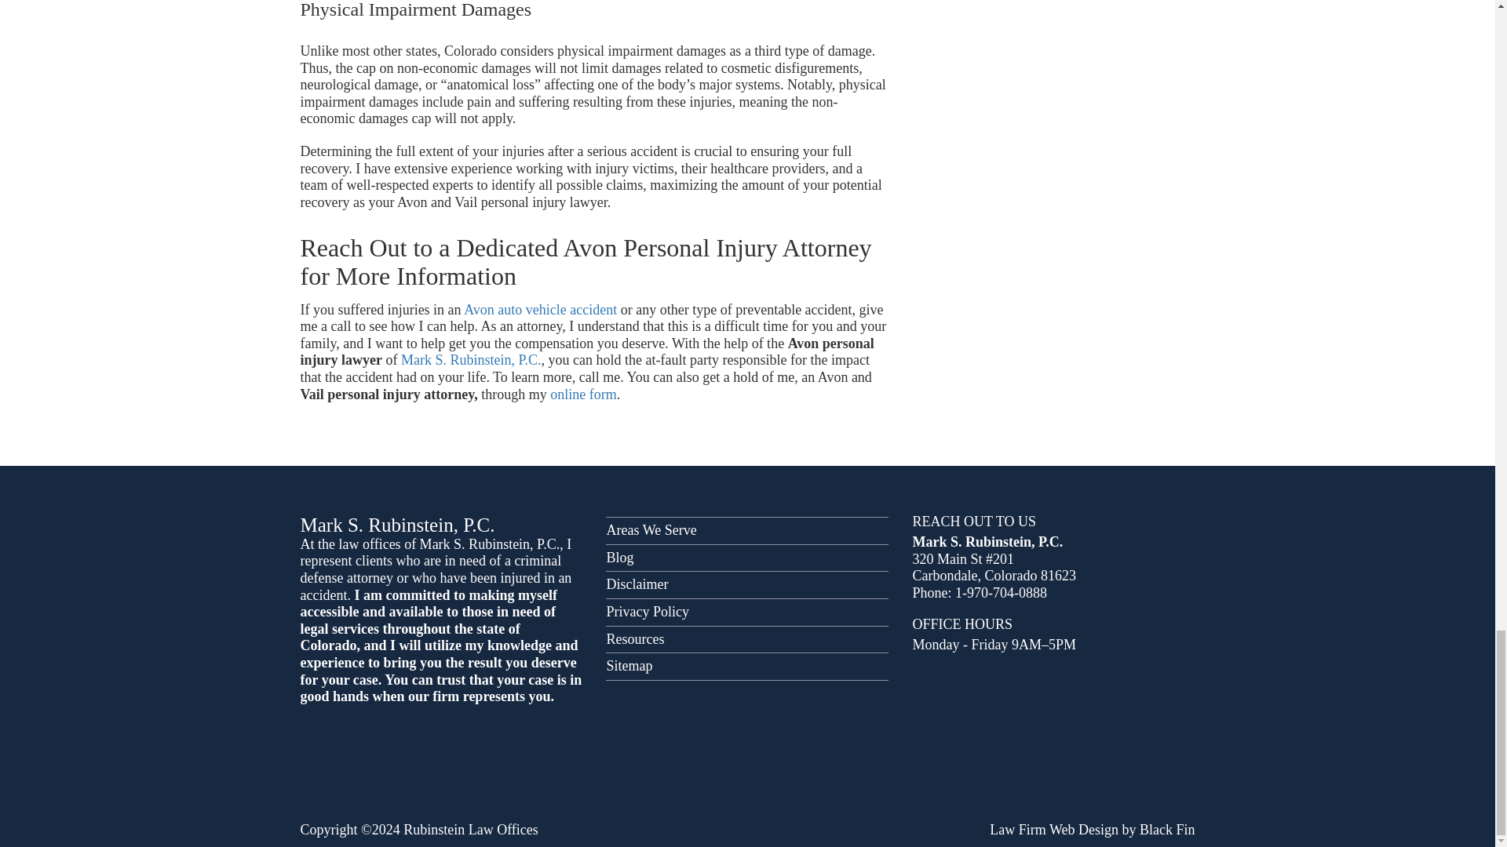  What do you see at coordinates (747, 558) in the screenshot?
I see `Blog` at bounding box center [747, 558].